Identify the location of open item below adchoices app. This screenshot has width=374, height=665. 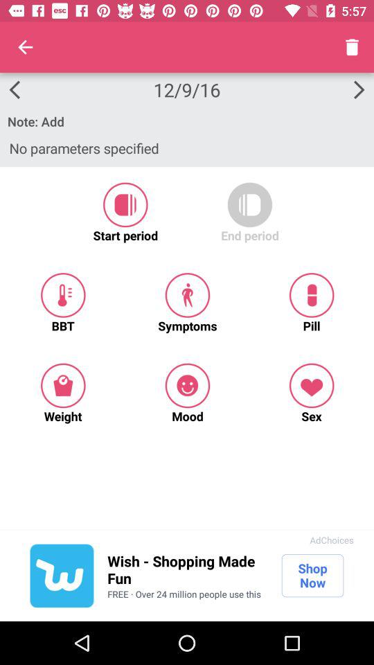
(312, 576).